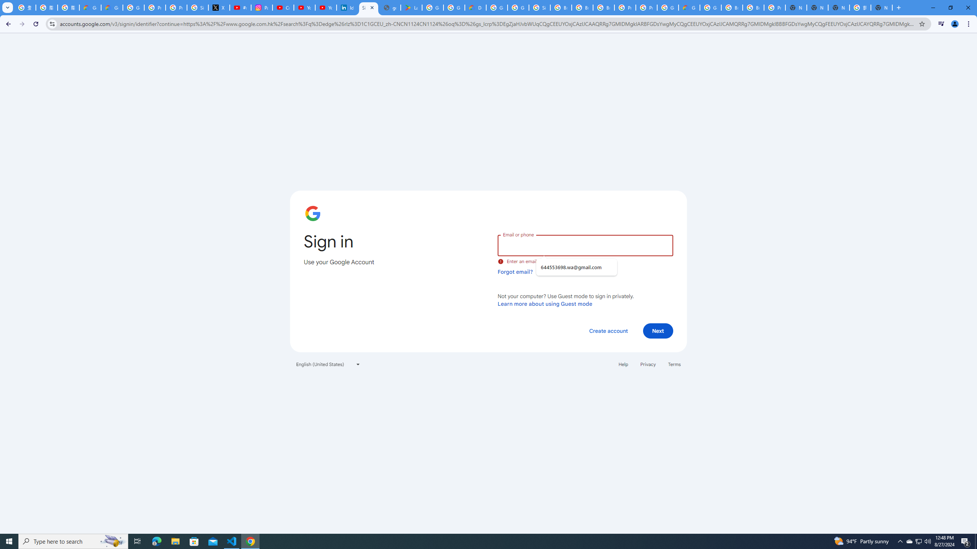  Describe the element at coordinates (326, 8) in the screenshot. I see `YouTube Culture & Trends - YouTube Top 10, 2021` at that location.